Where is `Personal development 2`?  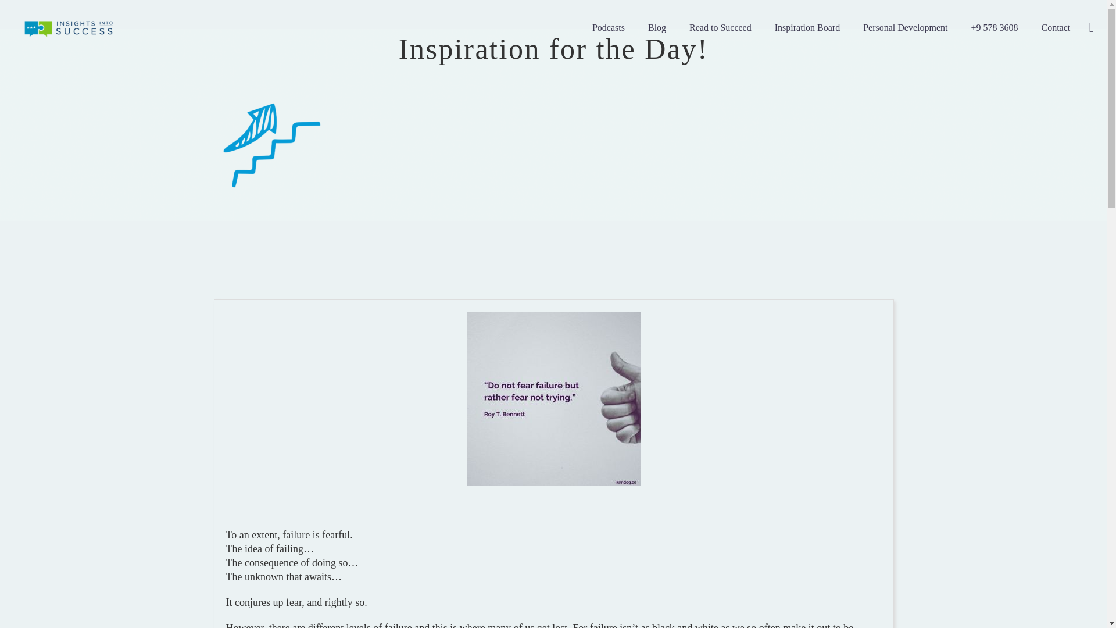 Personal development 2 is located at coordinates (272, 145).